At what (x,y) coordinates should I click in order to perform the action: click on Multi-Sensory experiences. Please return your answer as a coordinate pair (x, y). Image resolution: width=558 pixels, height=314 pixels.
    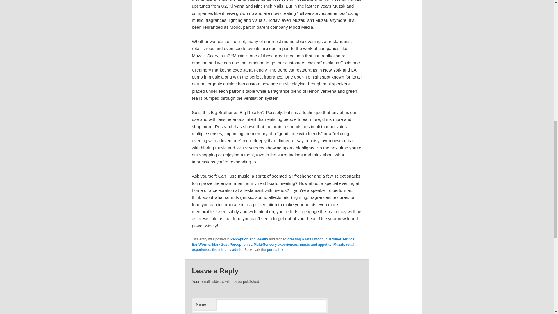
    Looking at the image, I should click on (276, 244).